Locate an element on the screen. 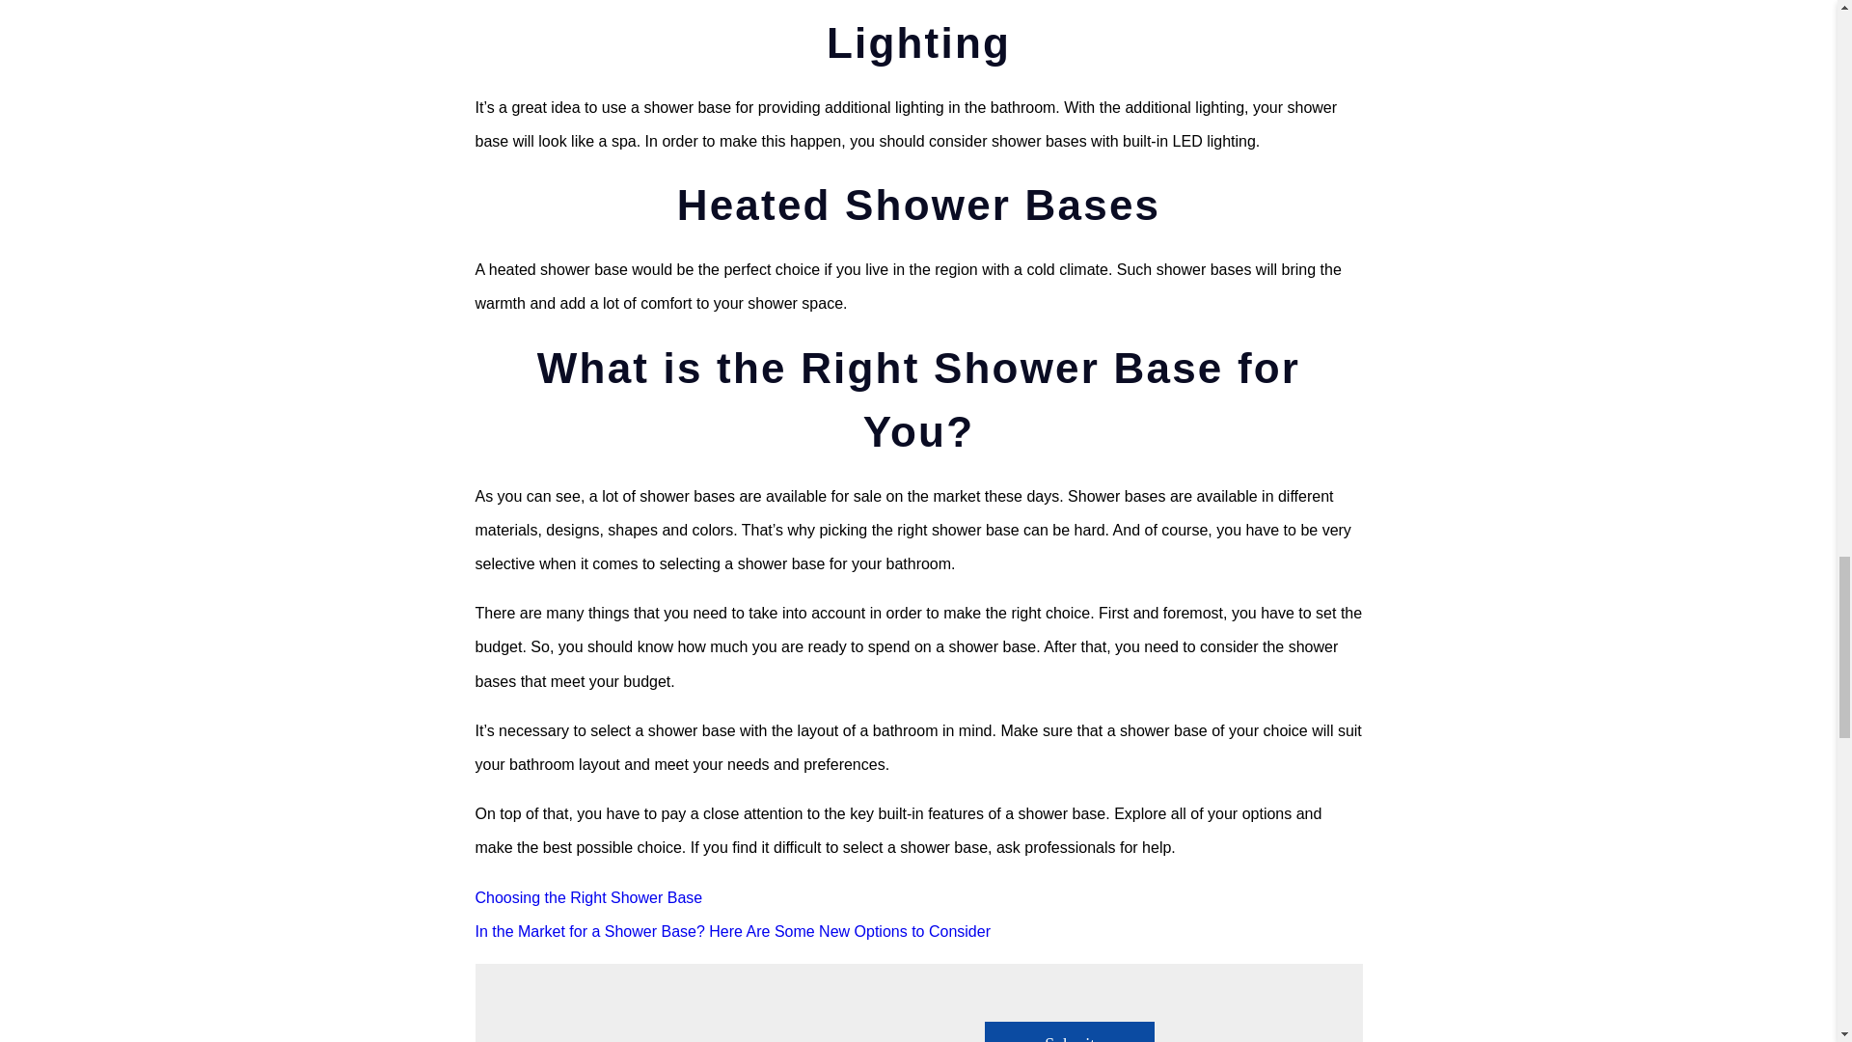  Choosing the Right Shower Base is located at coordinates (587, 897).